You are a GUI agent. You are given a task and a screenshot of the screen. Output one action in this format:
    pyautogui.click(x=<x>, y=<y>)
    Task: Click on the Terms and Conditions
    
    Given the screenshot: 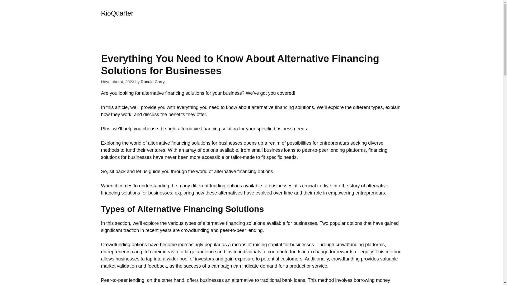 What is the action you would take?
    pyautogui.click(x=373, y=13)
    